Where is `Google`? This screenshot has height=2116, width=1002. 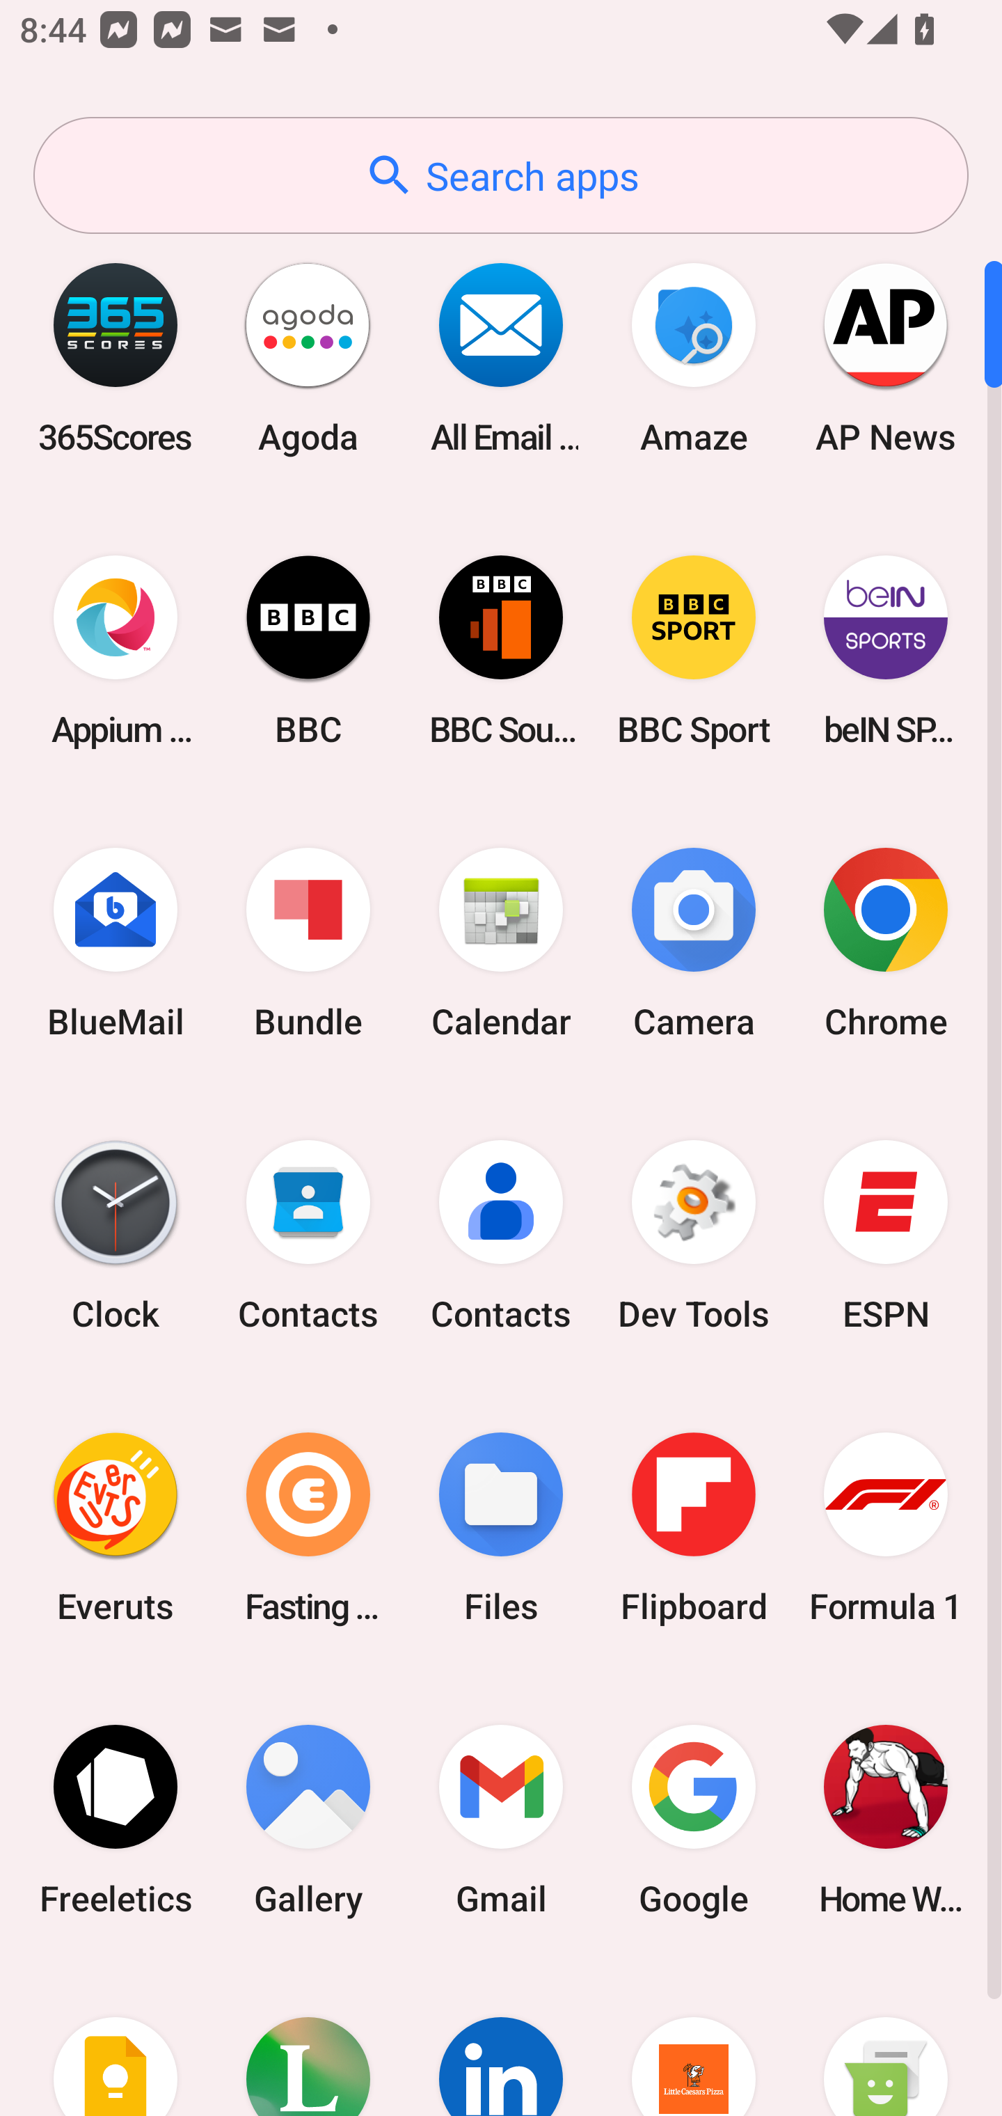 Google is located at coordinates (693, 1819).